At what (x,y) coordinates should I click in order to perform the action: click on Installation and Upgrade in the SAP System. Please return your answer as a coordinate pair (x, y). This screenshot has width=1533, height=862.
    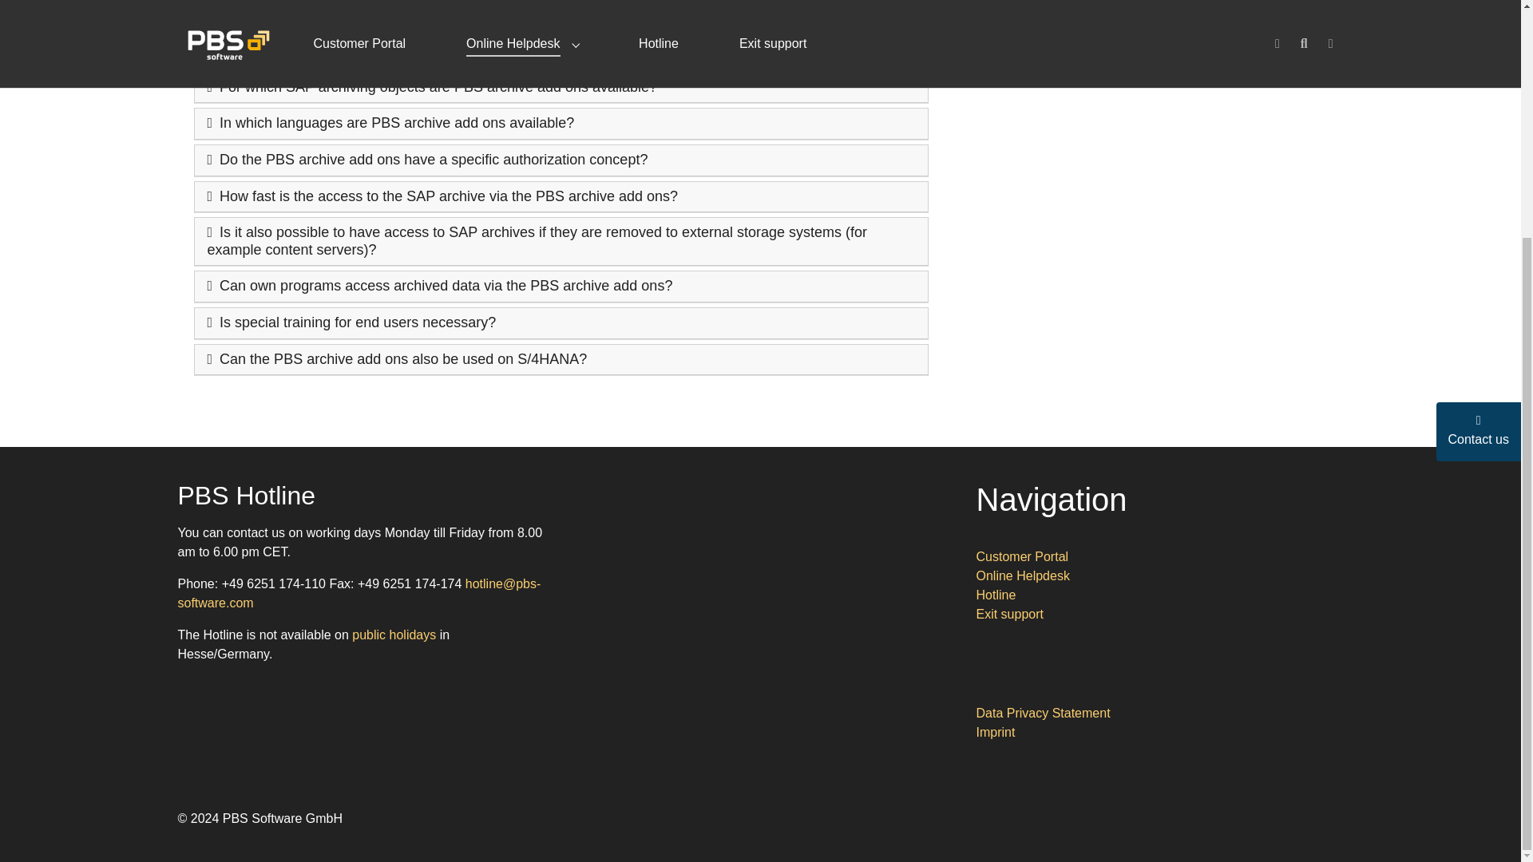
    Looking at the image, I should click on (1116, 65).